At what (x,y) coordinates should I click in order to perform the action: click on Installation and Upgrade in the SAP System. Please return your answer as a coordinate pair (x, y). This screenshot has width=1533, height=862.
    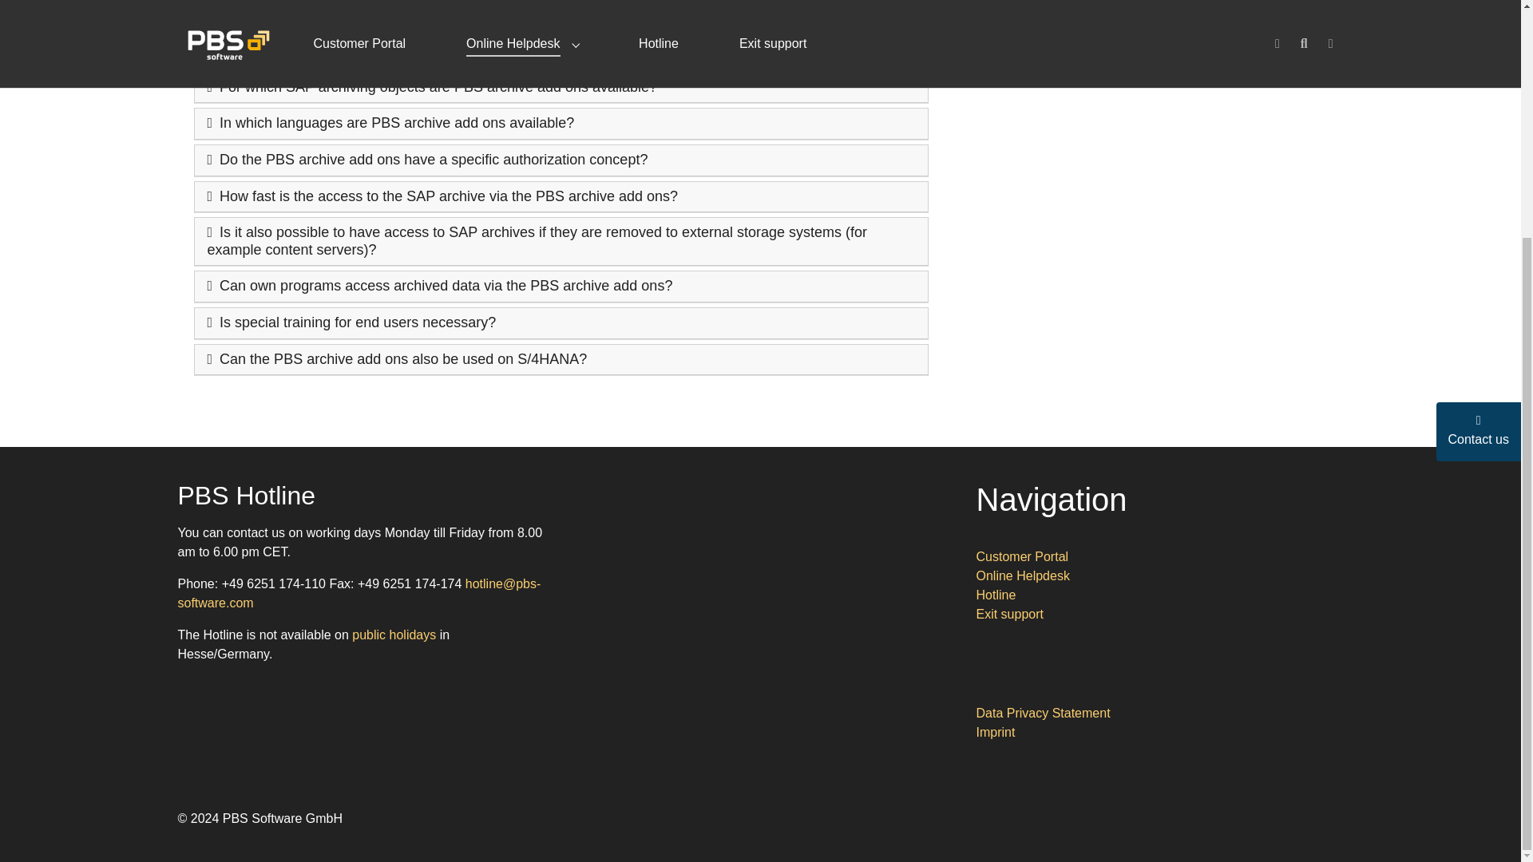
    Looking at the image, I should click on (1116, 65).